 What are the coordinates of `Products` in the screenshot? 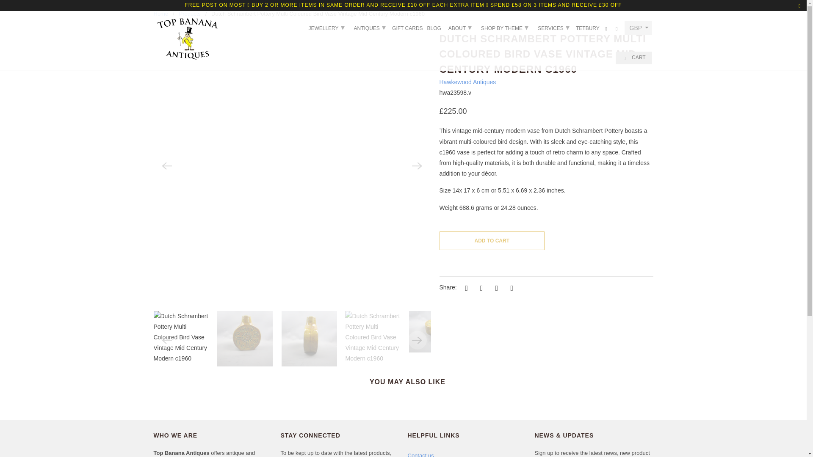 It's located at (189, 14).